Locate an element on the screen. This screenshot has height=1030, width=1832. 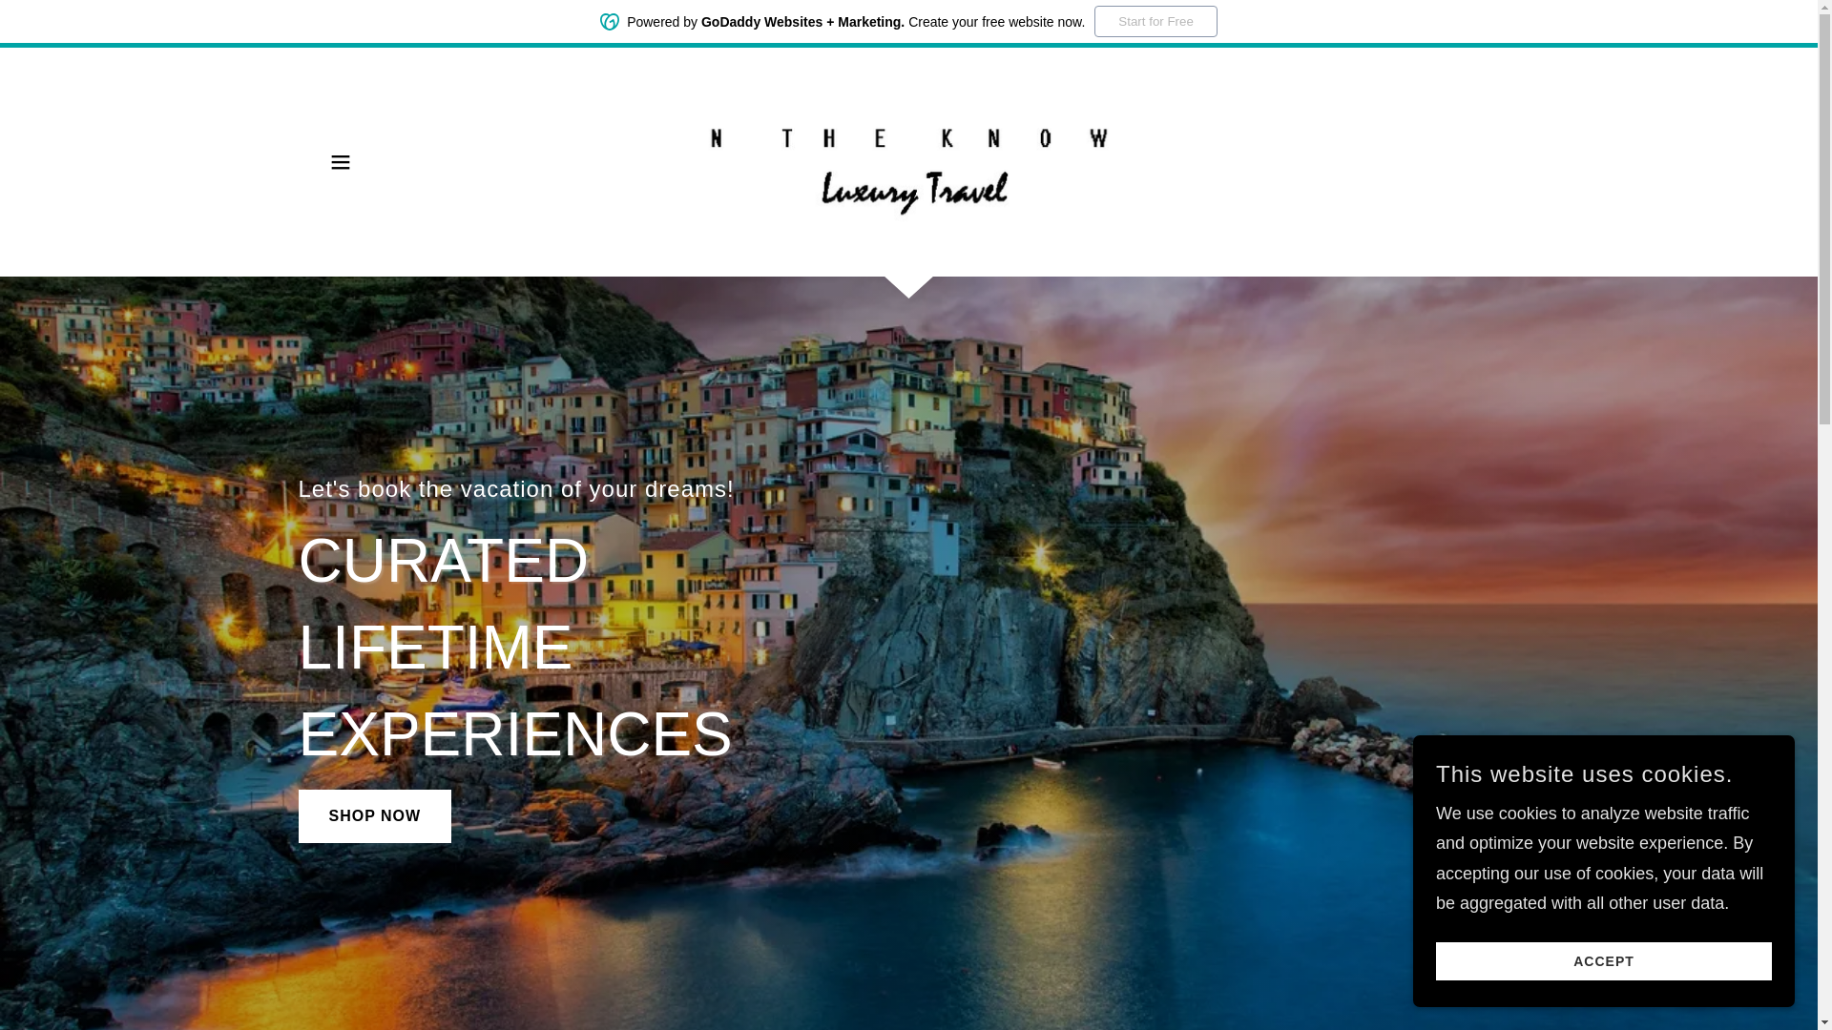
SHOP NOW is located at coordinates (374, 816).